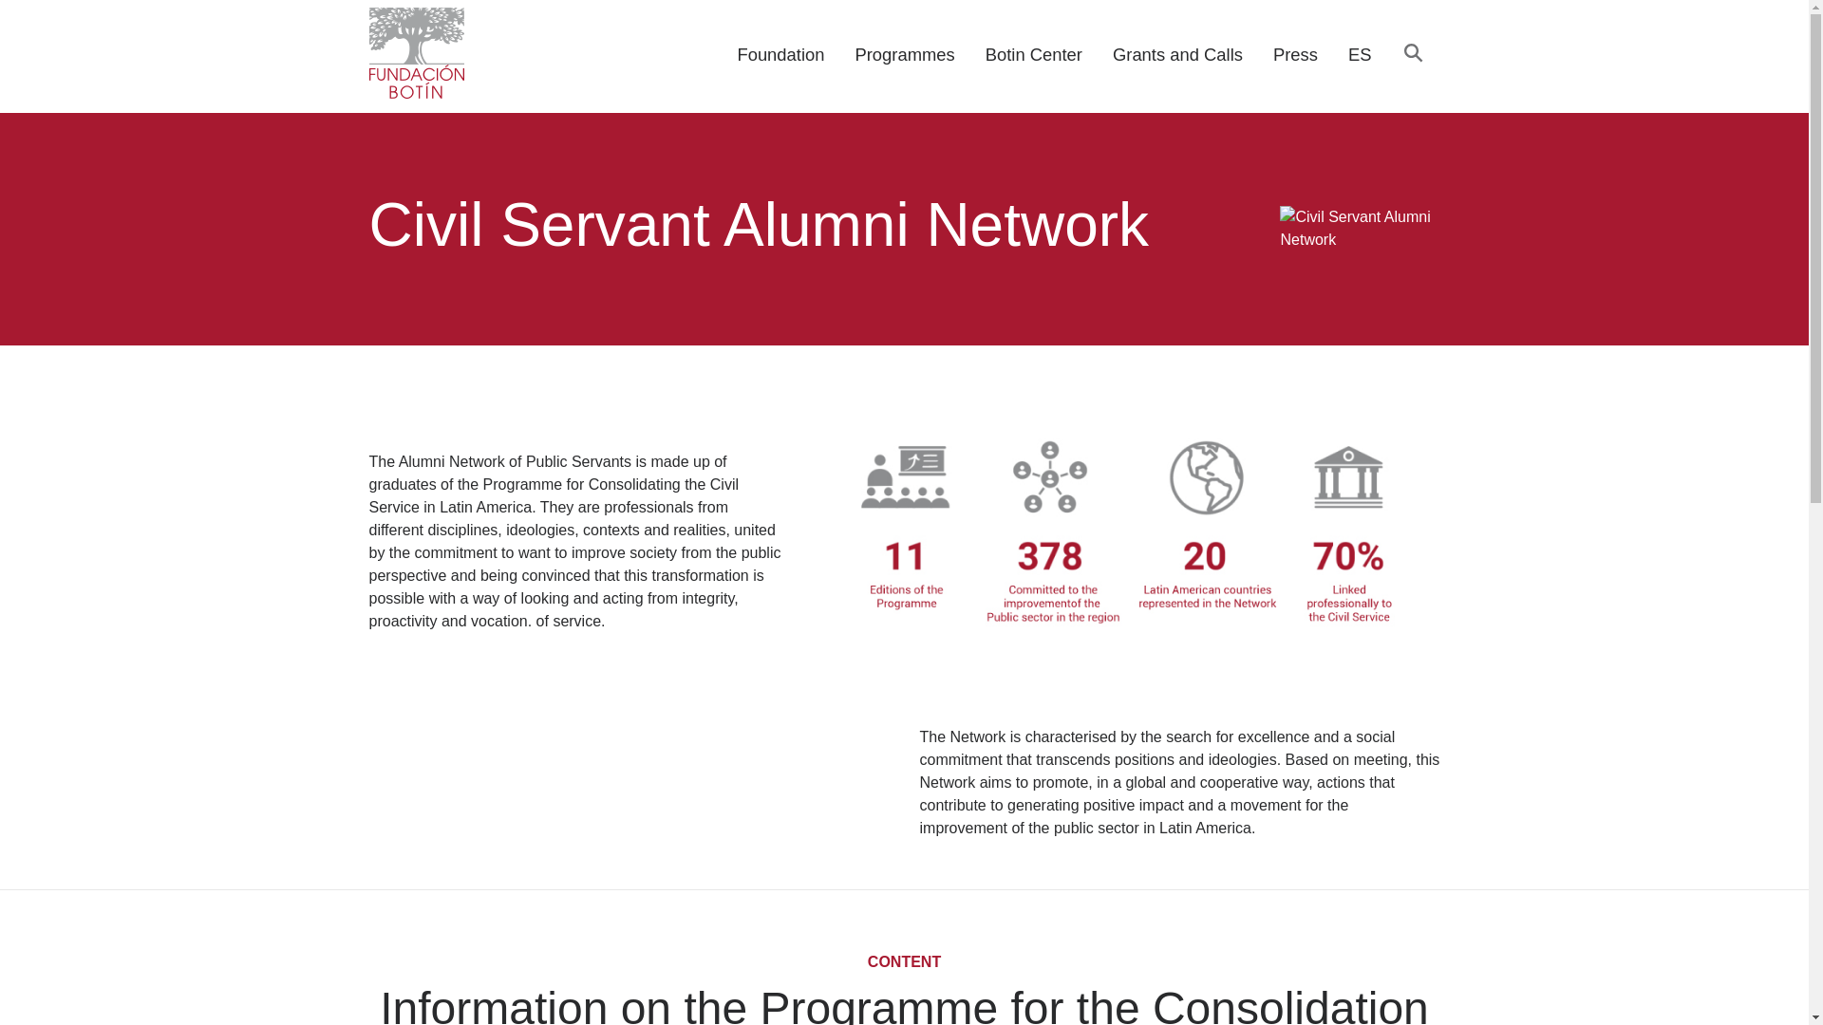 The height and width of the screenshot is (1025, 1823). I want to click on ES, so click(1360, 55).